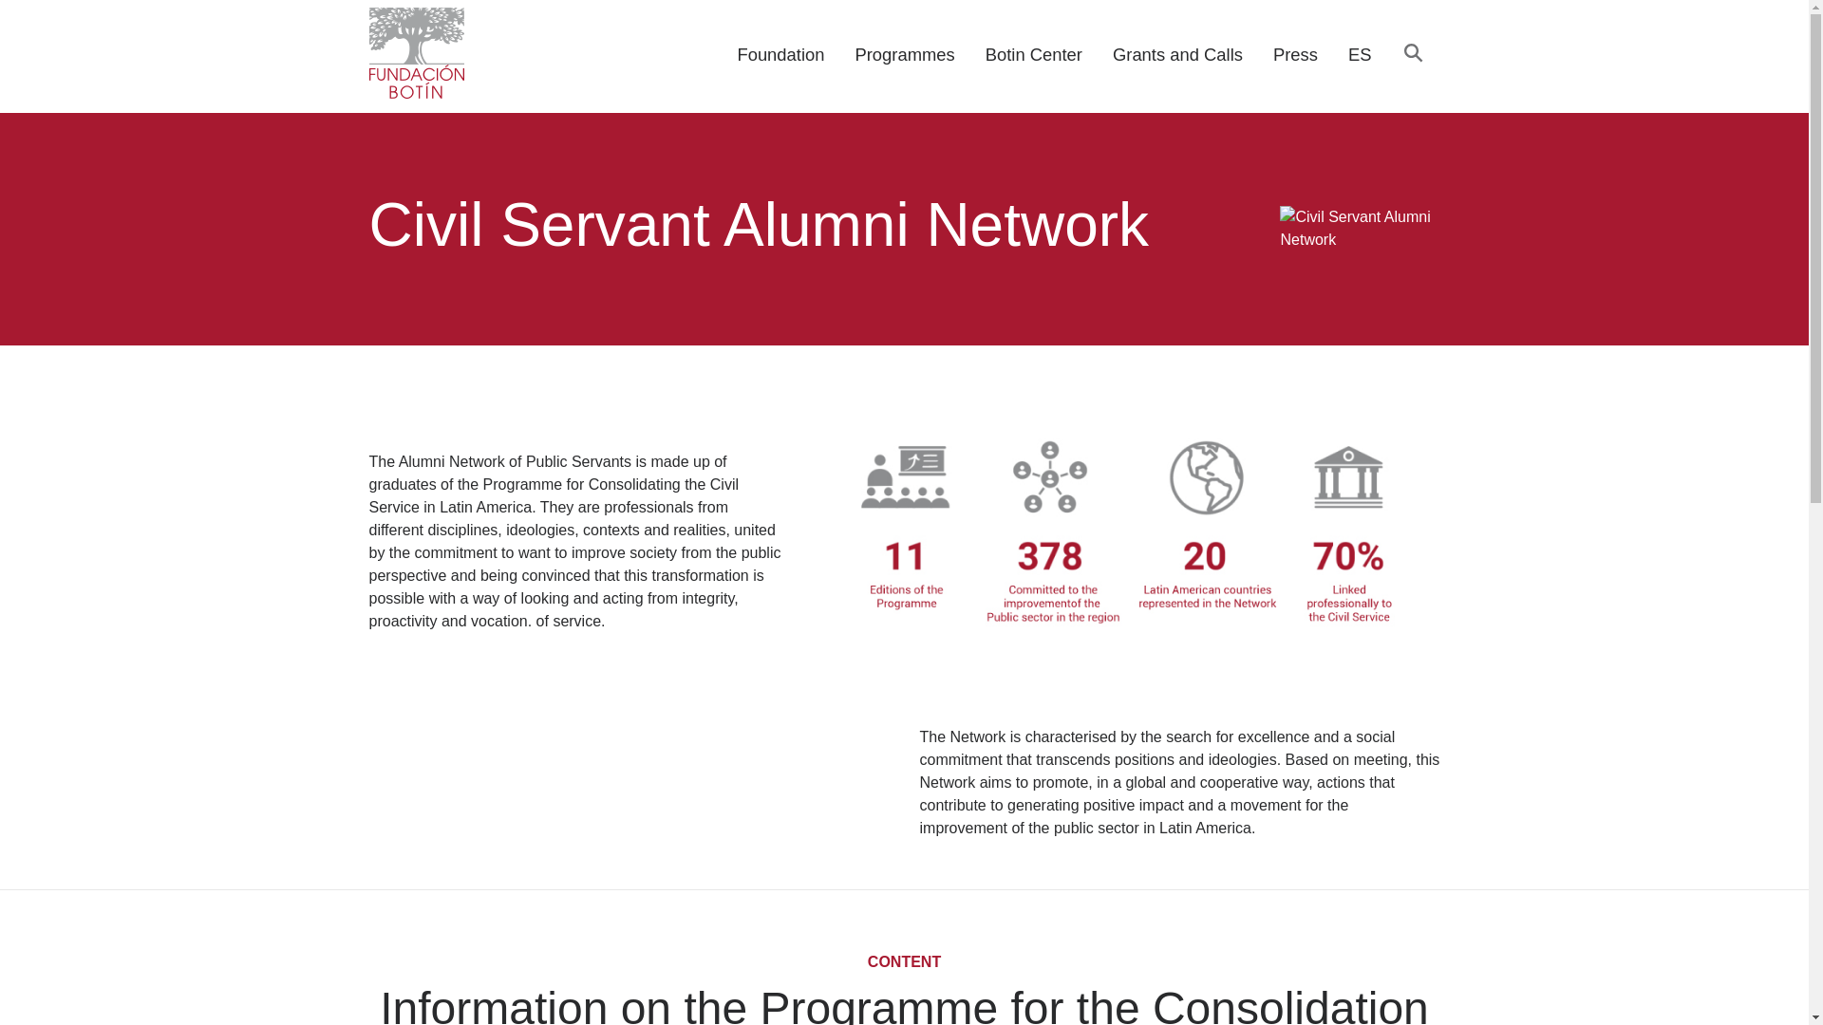 The height and width of the screenshot is (1025, 1823). I want to click on ES, so click(1360, 55).